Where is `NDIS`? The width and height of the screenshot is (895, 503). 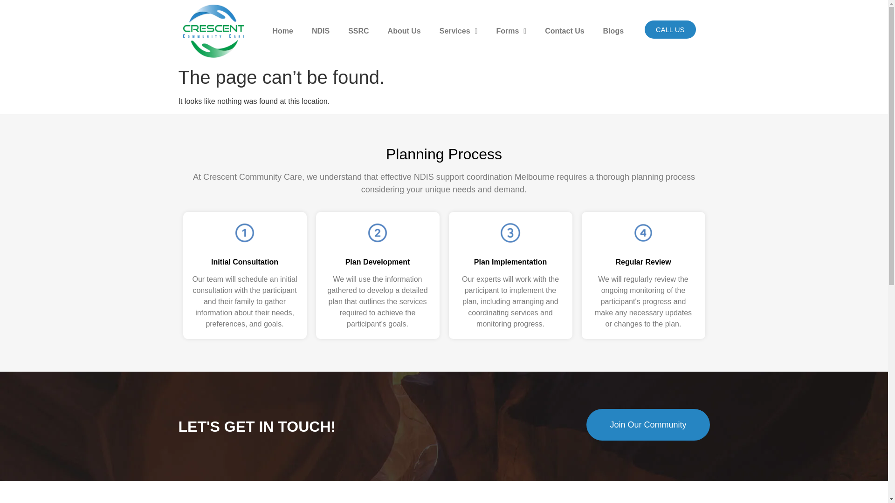 NDIS is located at coordinates (321, 31).